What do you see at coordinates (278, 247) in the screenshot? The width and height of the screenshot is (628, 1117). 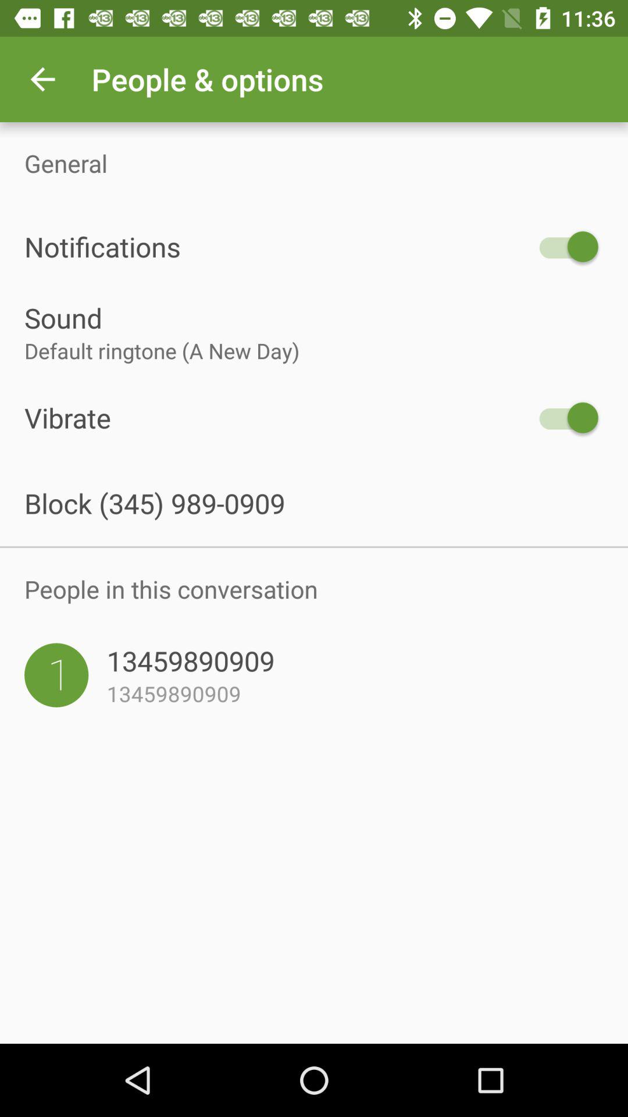 I see `press notifications item` at bounding box center [278, 247].